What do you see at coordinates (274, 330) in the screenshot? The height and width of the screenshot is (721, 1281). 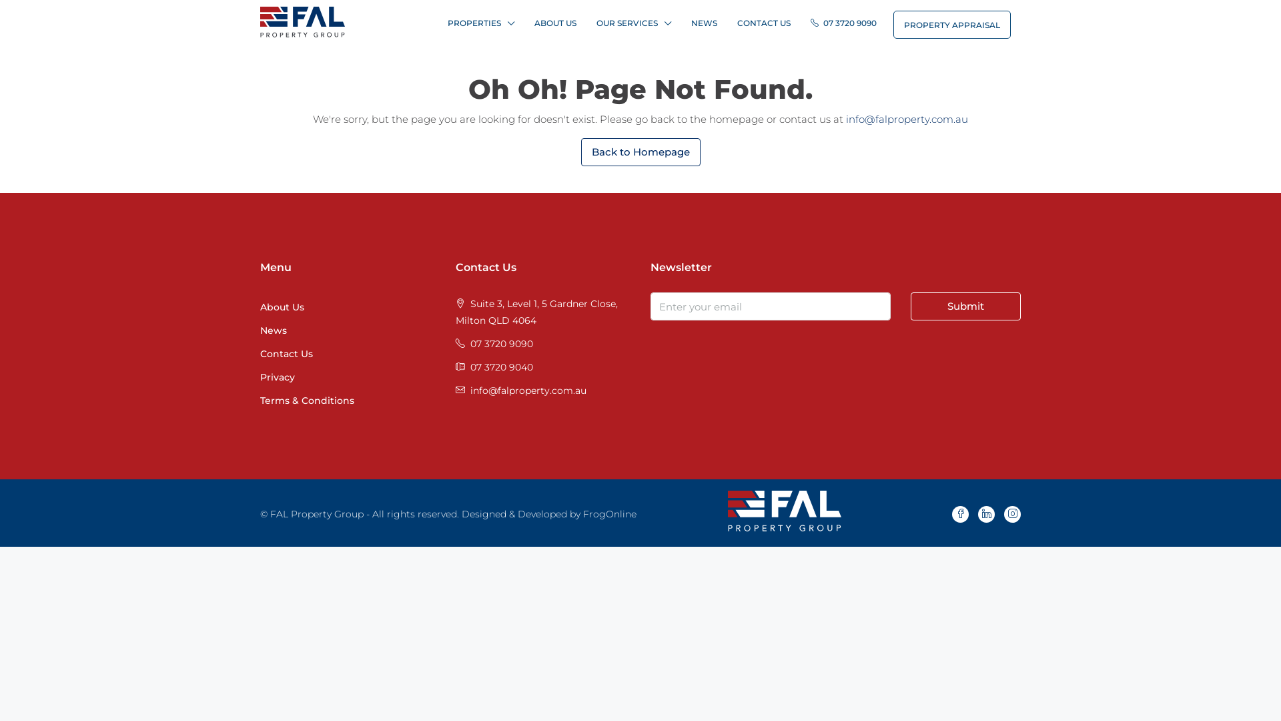 I see `News` at bounding box center [274, 330].